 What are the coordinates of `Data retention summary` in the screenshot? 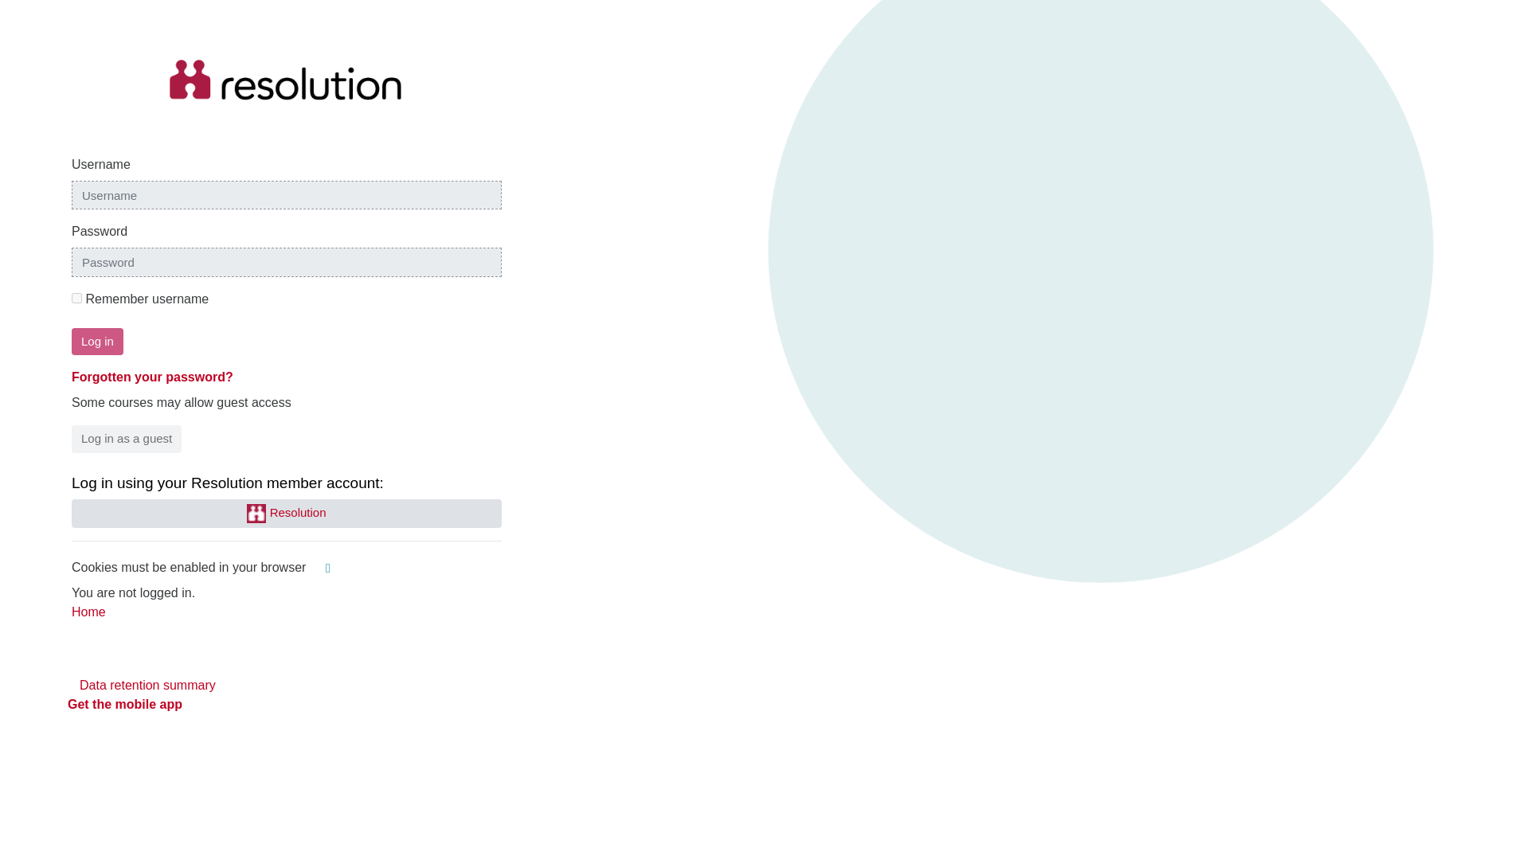 It's located at (147, 685).